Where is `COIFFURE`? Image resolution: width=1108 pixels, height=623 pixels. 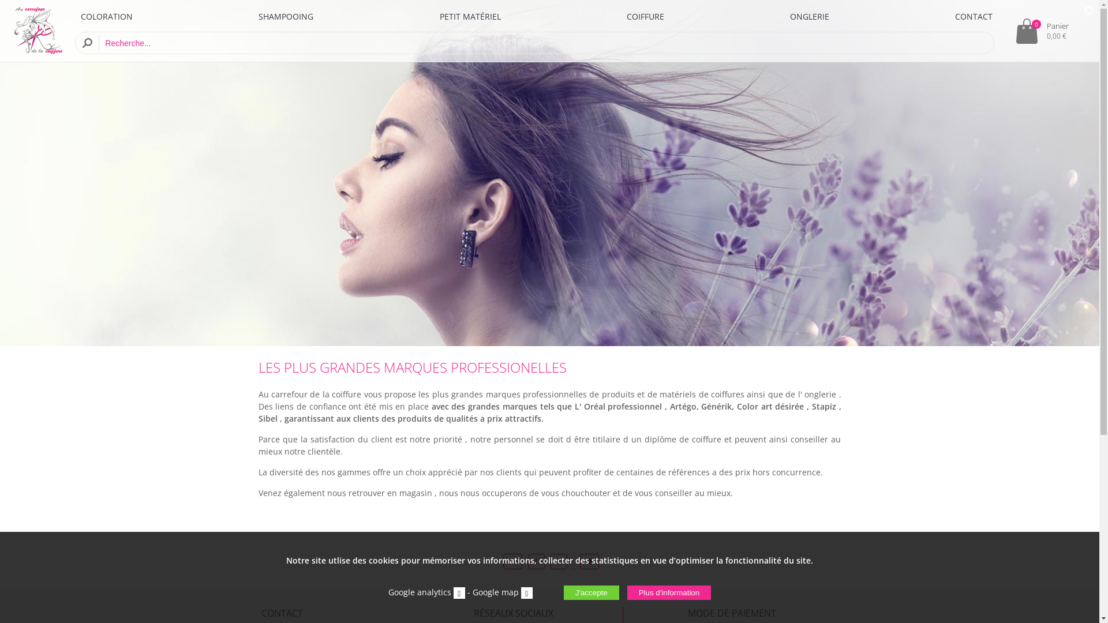 COIFFURE is located at coordinates (645, 16).